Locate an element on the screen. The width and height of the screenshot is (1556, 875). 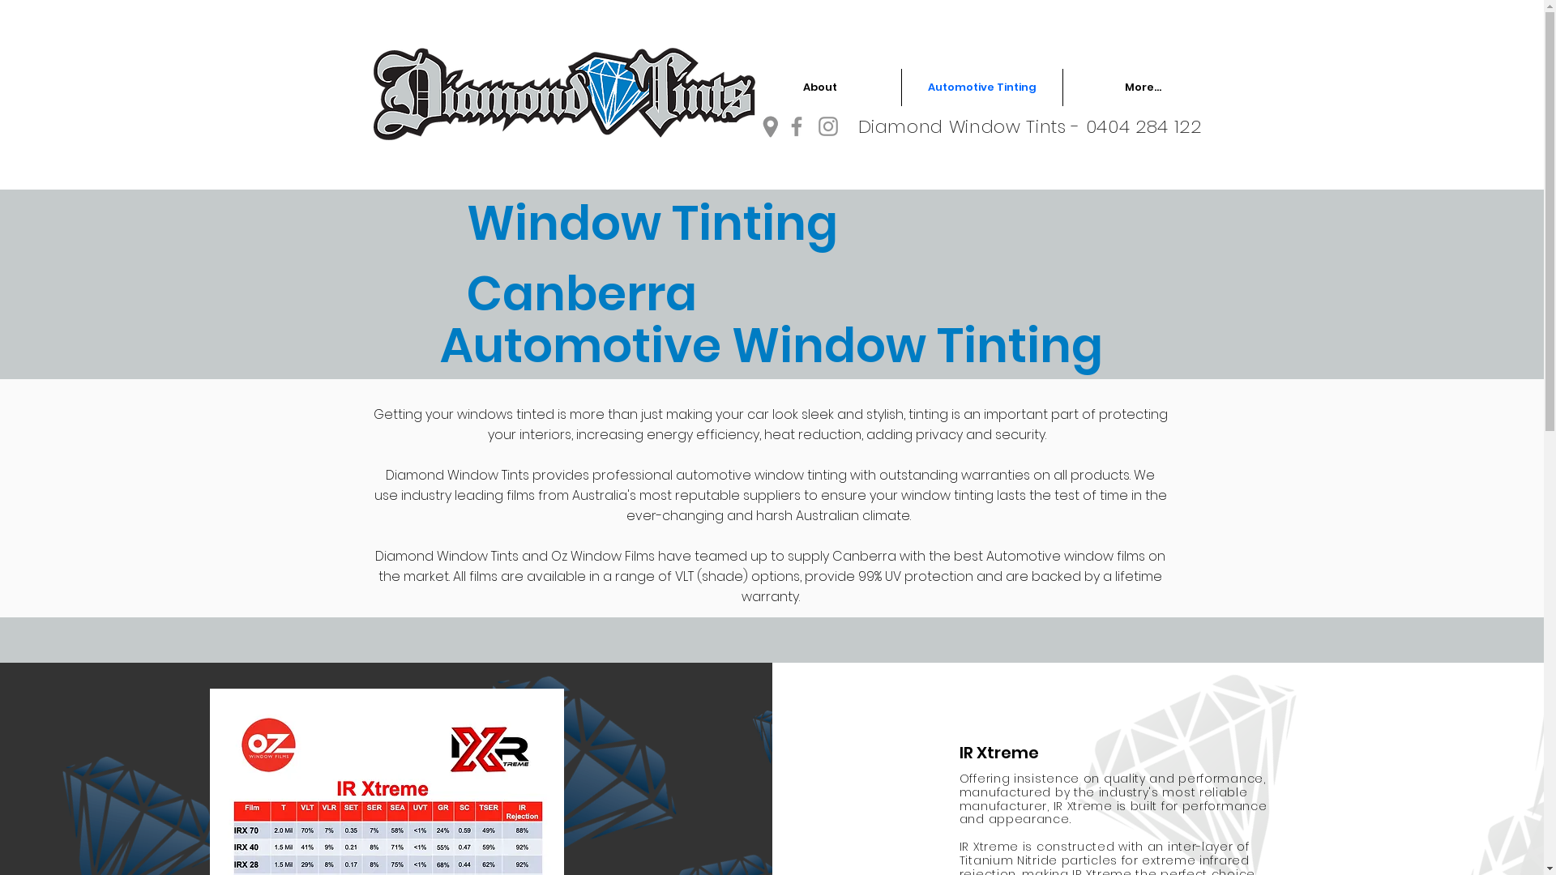
Automotive Tinting is located at coordinates (982, 87).